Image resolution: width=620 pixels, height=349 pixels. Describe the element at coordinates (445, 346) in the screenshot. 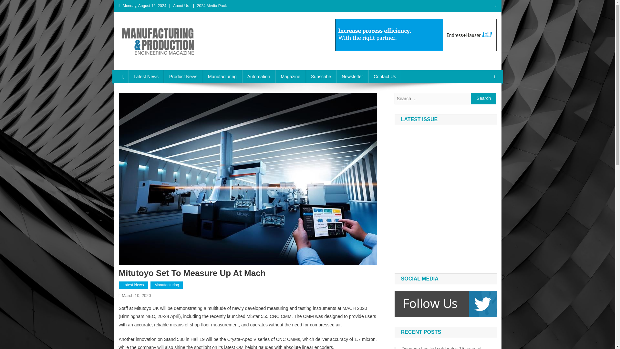

I see `Donghua Limited celebrates 15 years of excellence in the UK` at that location.